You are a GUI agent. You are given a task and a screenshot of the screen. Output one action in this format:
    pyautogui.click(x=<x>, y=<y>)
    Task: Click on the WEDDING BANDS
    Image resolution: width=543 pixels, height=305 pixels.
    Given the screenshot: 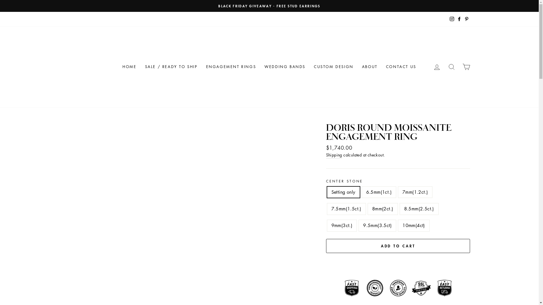 What is the action you would take?
    pyautogui.click(x=285, y=67)
    